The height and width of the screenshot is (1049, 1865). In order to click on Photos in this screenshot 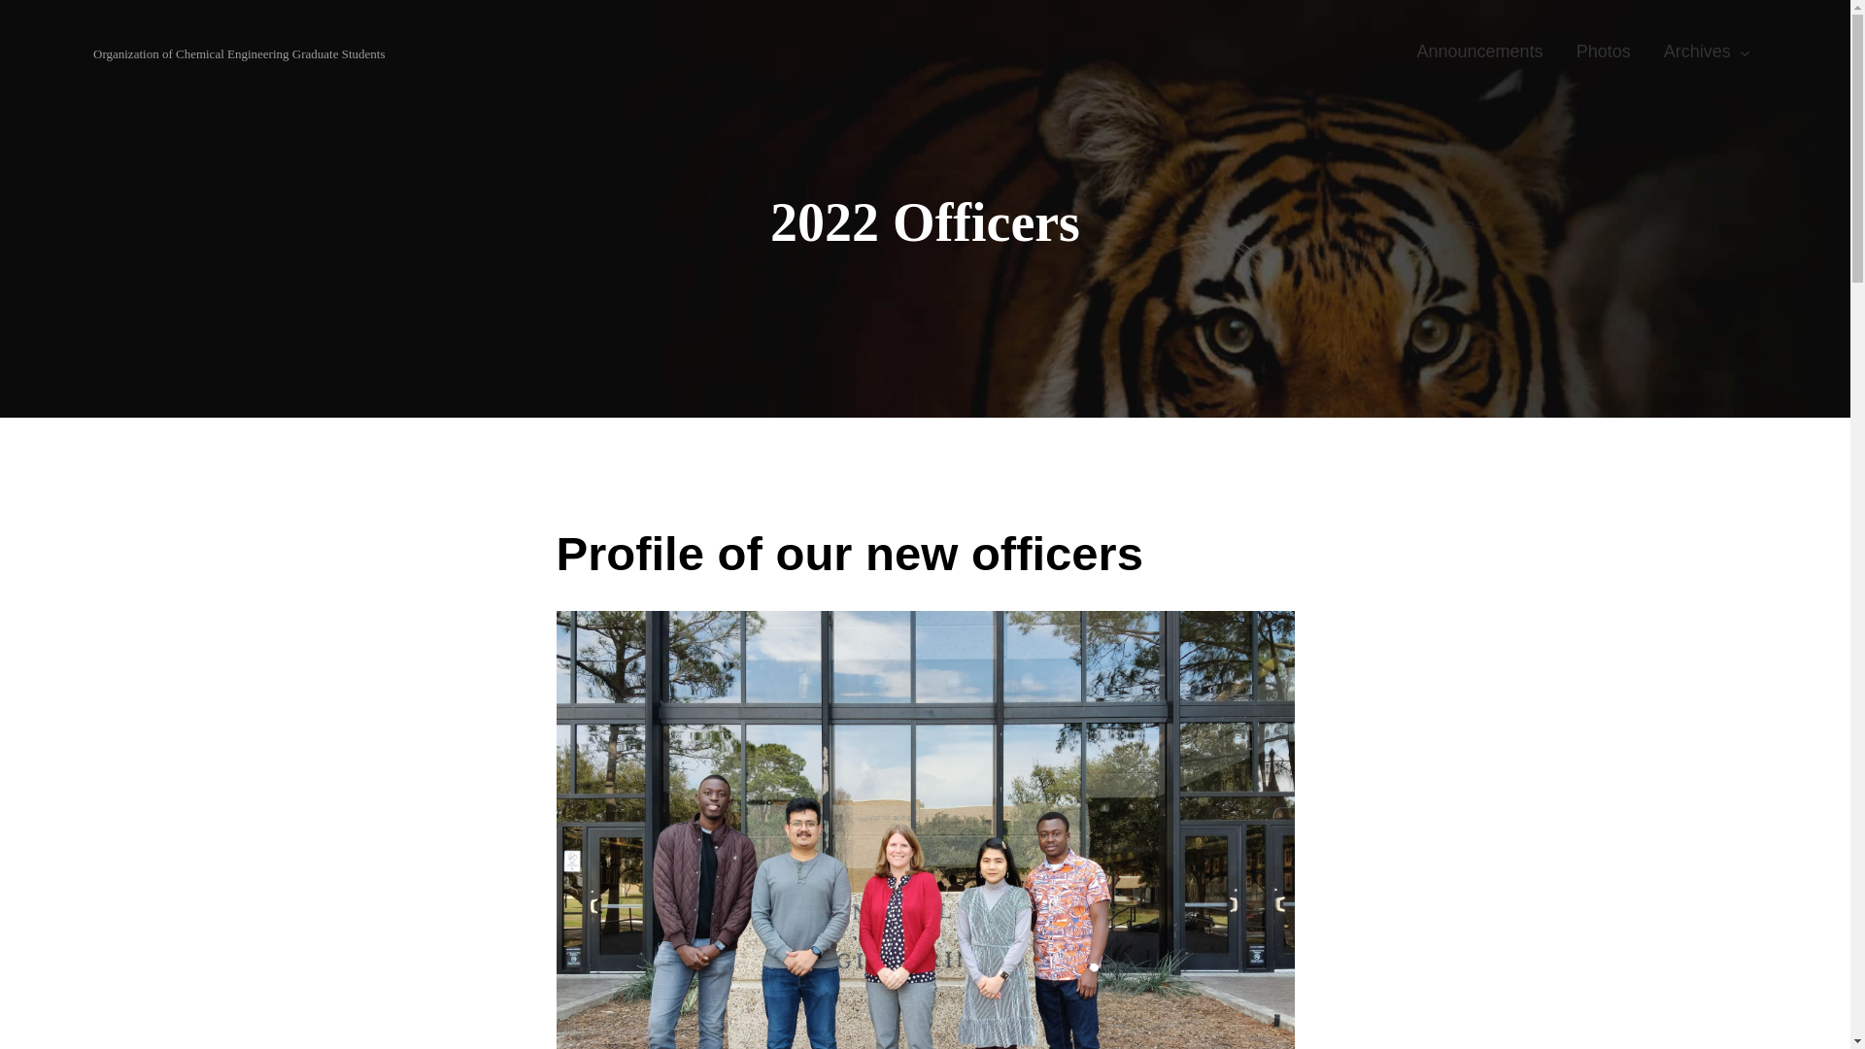, I will do `click(1603, 52)`.